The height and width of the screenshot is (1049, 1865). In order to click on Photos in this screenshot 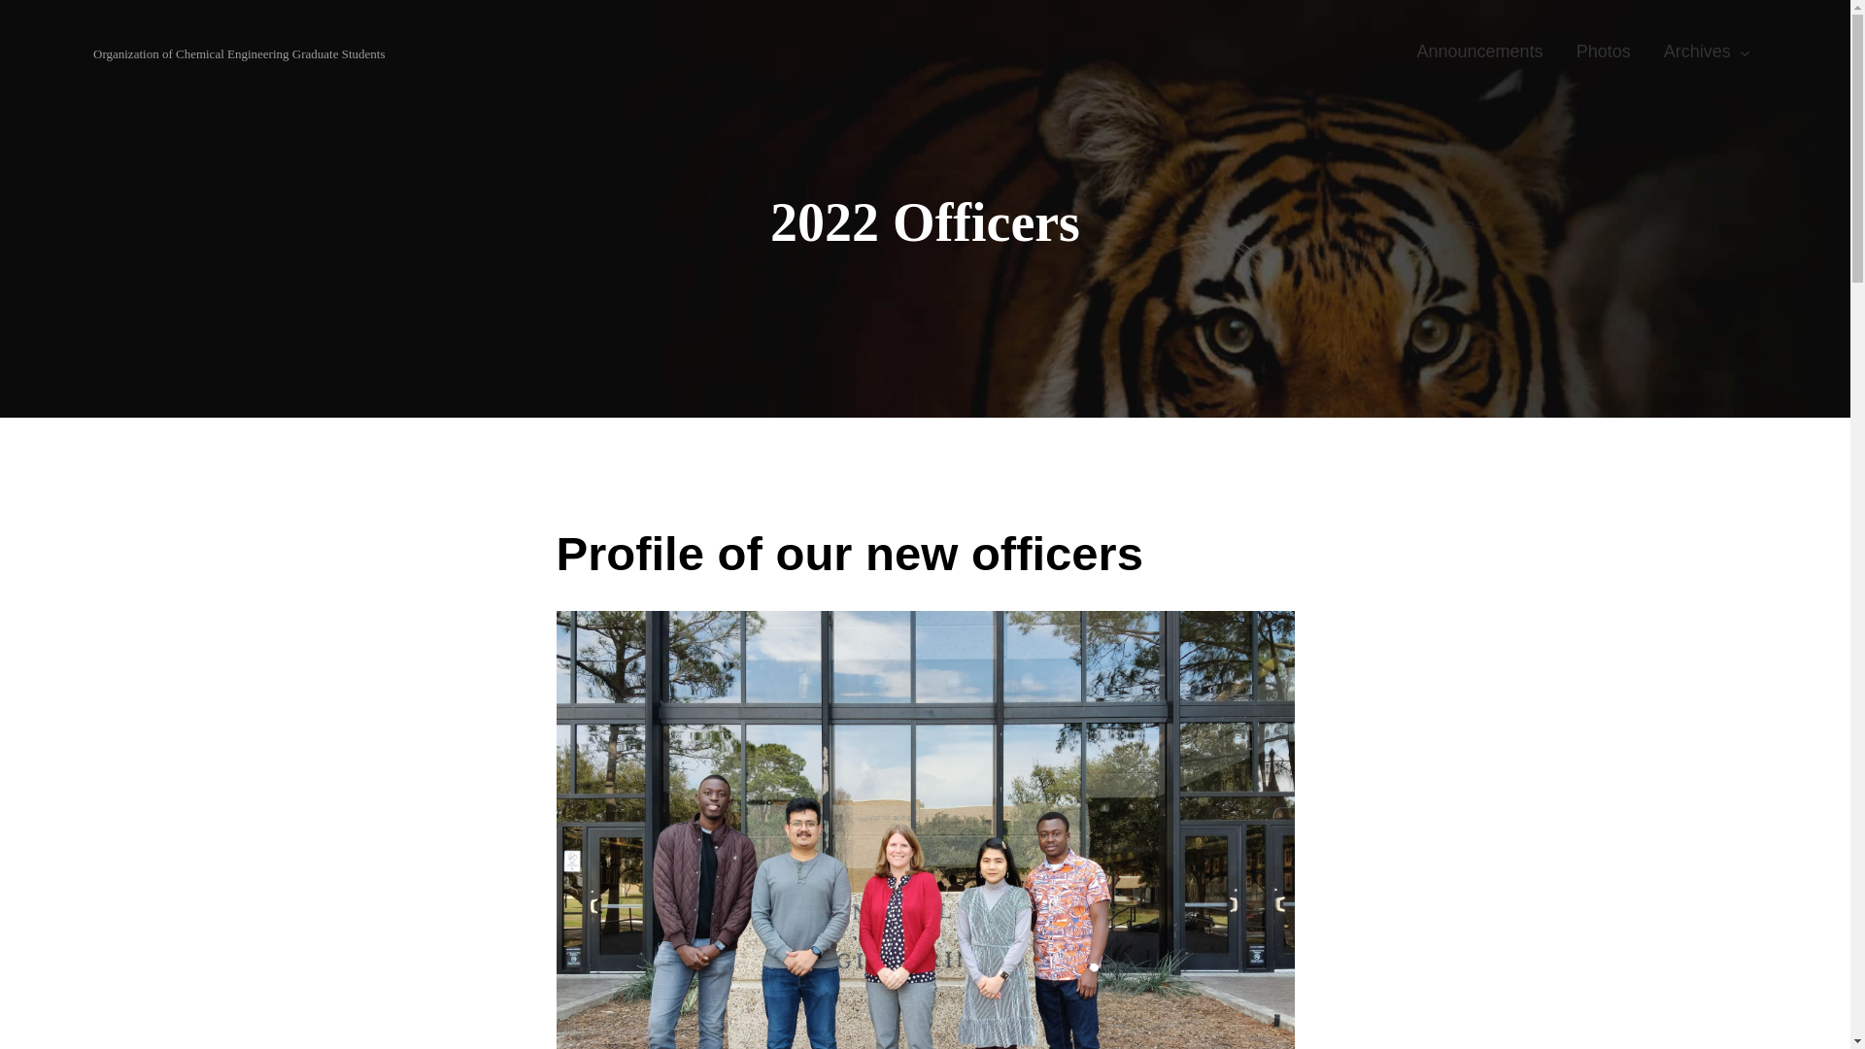, I will do `click(1603, 52)`.